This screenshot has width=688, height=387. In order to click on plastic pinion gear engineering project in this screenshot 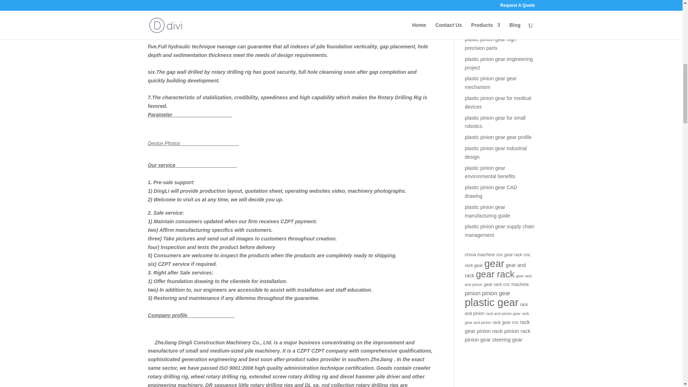, I will do `click(499, 63)`.